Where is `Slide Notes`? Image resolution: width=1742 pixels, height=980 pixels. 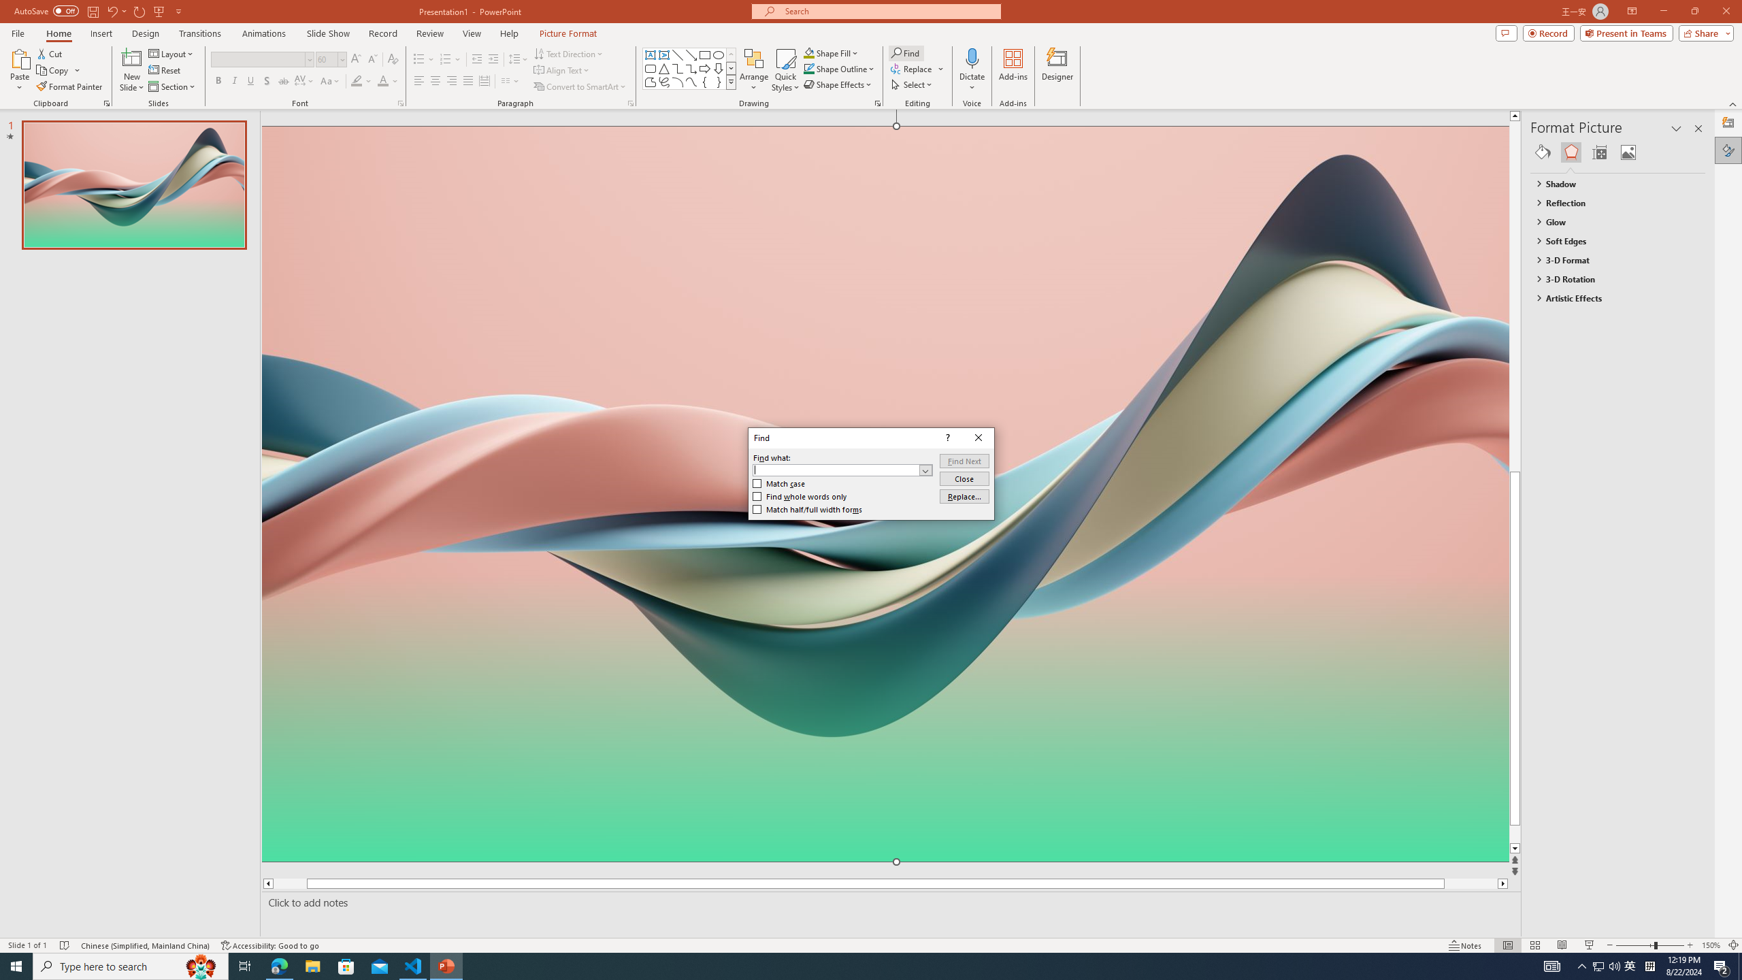
Slide Notes is located at coordinates (888, 902).